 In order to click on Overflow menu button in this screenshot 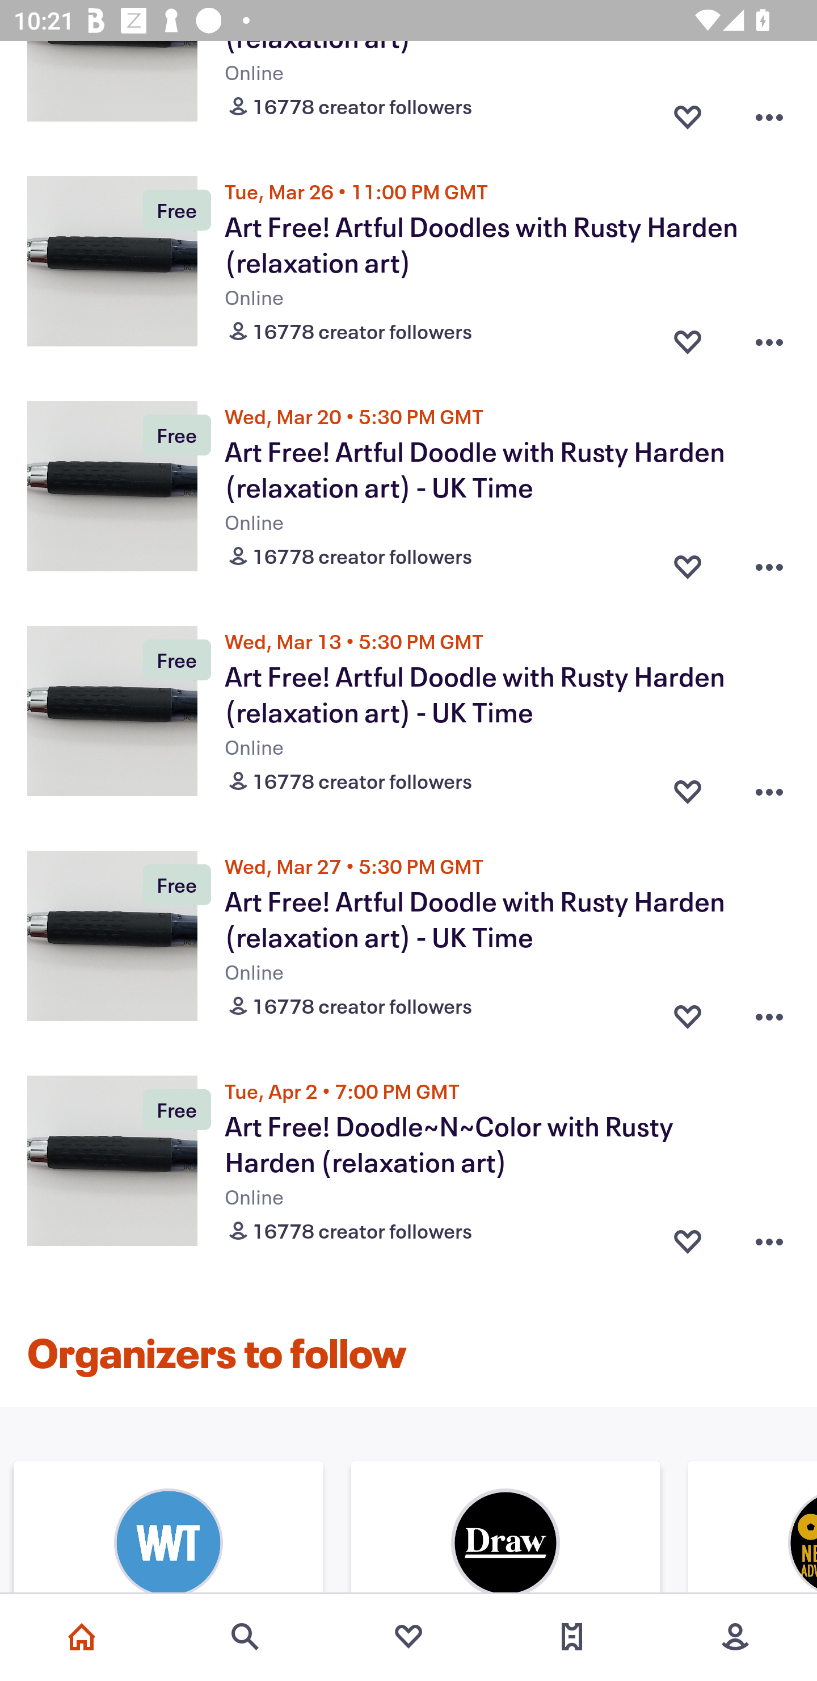, I will do `click(769, 337)`.